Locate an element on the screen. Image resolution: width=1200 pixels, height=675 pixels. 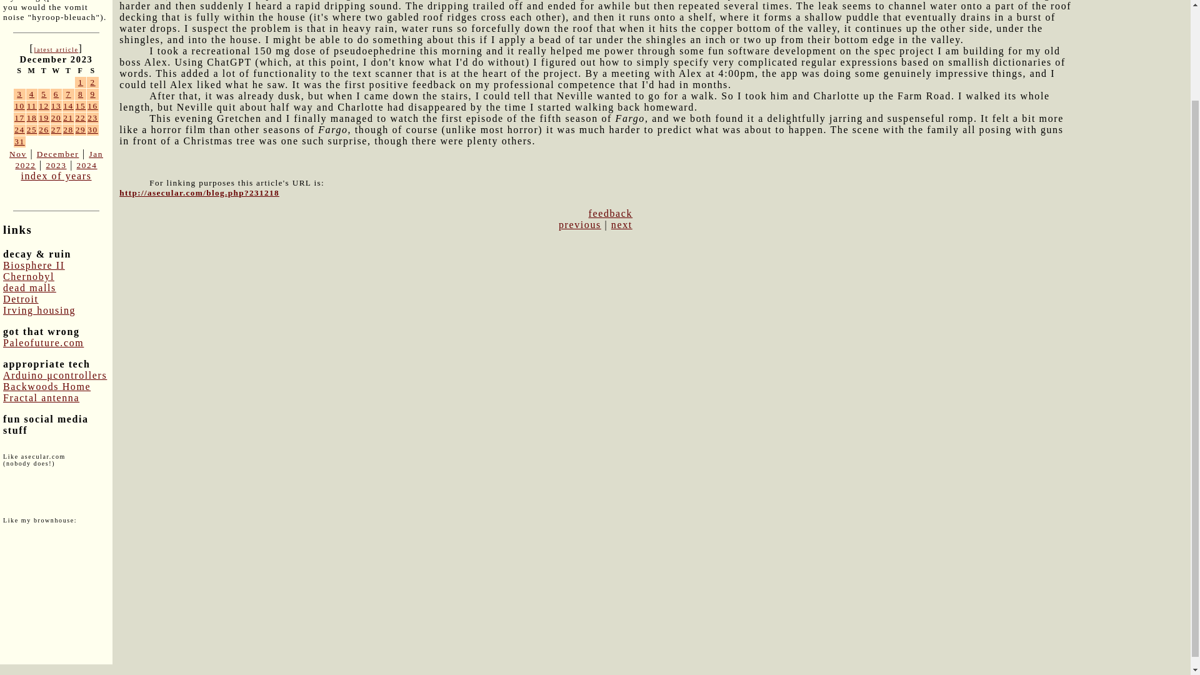
17 is located at coordinates (20, 117).